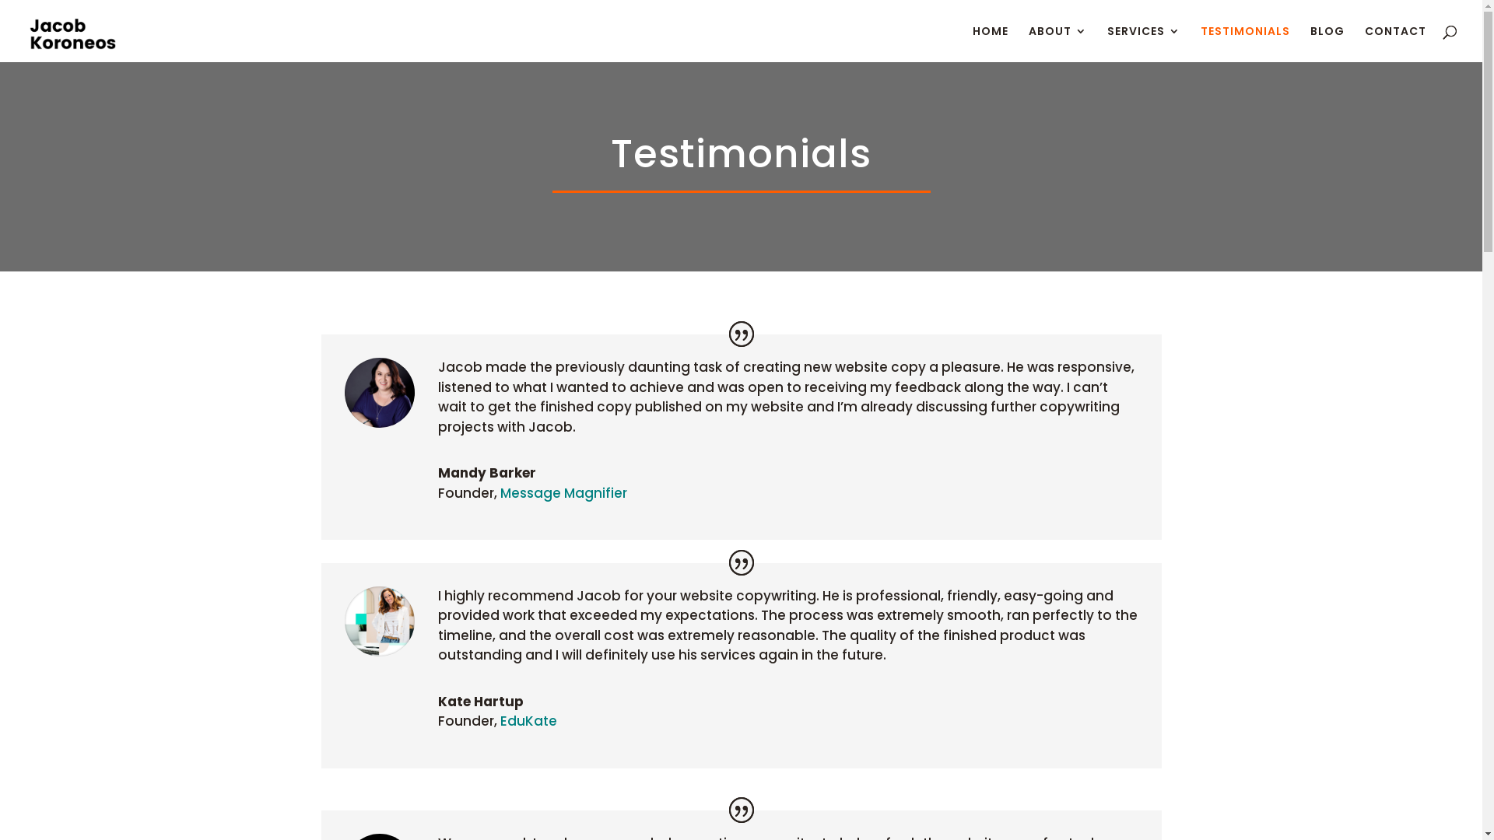  Describe the element at coordinates (991, 44) in the screenshot. I see `HOME` at that location.